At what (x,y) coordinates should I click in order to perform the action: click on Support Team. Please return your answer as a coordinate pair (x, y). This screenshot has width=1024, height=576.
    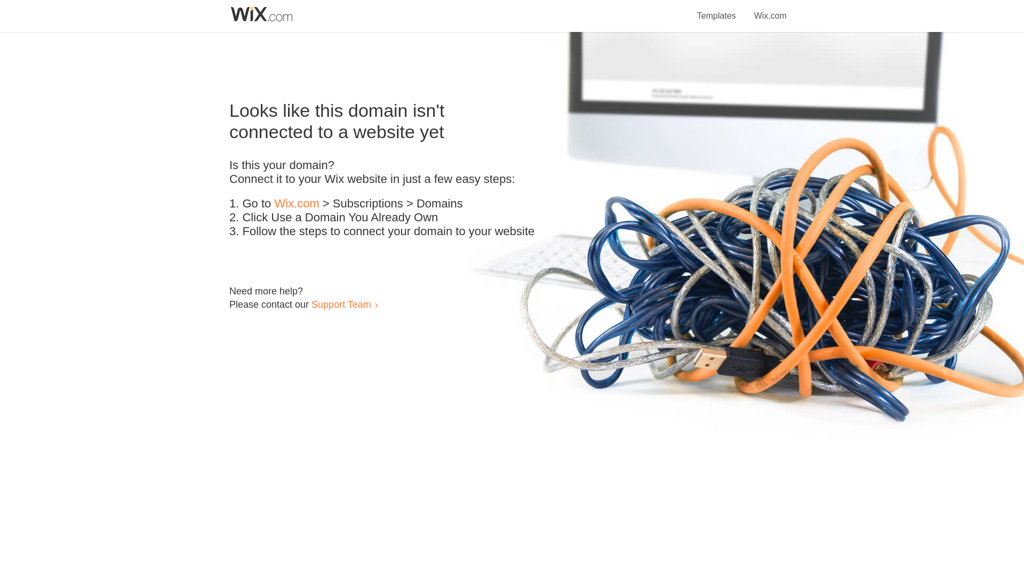
    Looking at the image, I should click on (341, 304).